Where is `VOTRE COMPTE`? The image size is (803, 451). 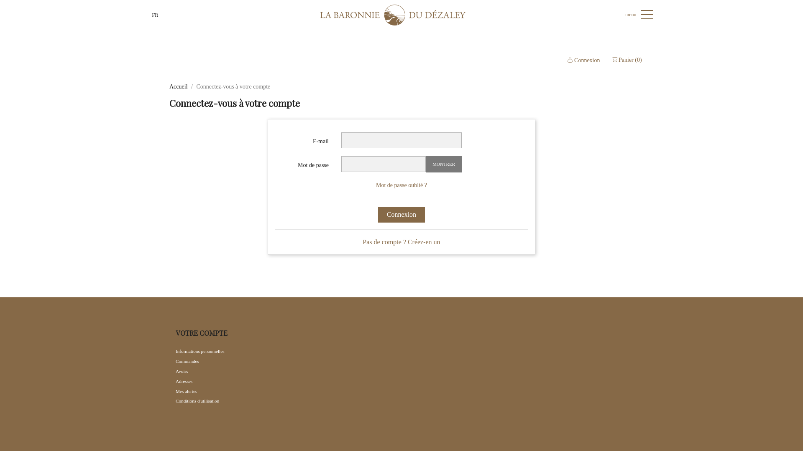
VOTRE COMPTE is located at coordinates (202, 333).